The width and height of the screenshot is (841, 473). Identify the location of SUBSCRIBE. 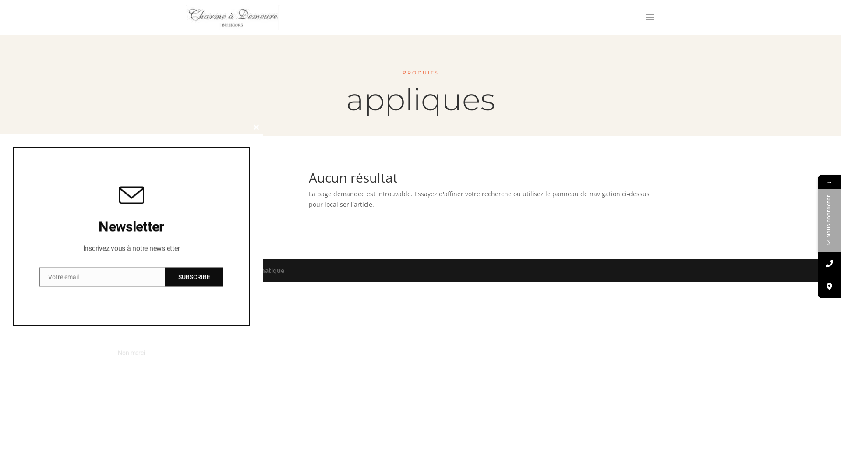
(194, 277).